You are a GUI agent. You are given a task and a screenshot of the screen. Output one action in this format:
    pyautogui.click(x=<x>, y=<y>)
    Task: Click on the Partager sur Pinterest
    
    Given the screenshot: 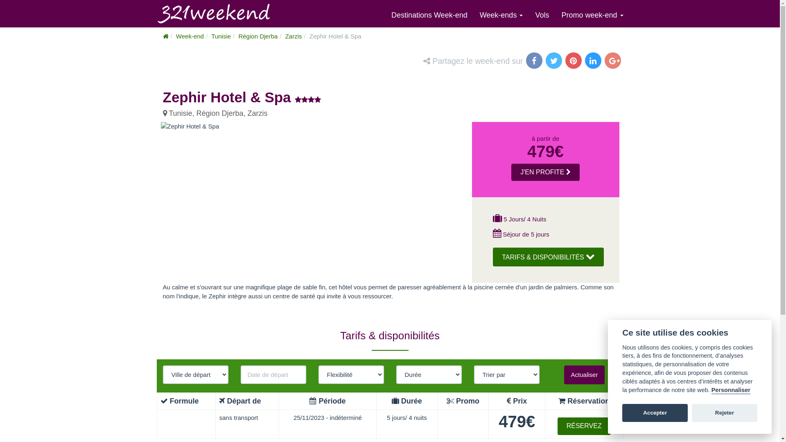 What is the action you would take?
    pyautogui.click(x=574, y=61)
    